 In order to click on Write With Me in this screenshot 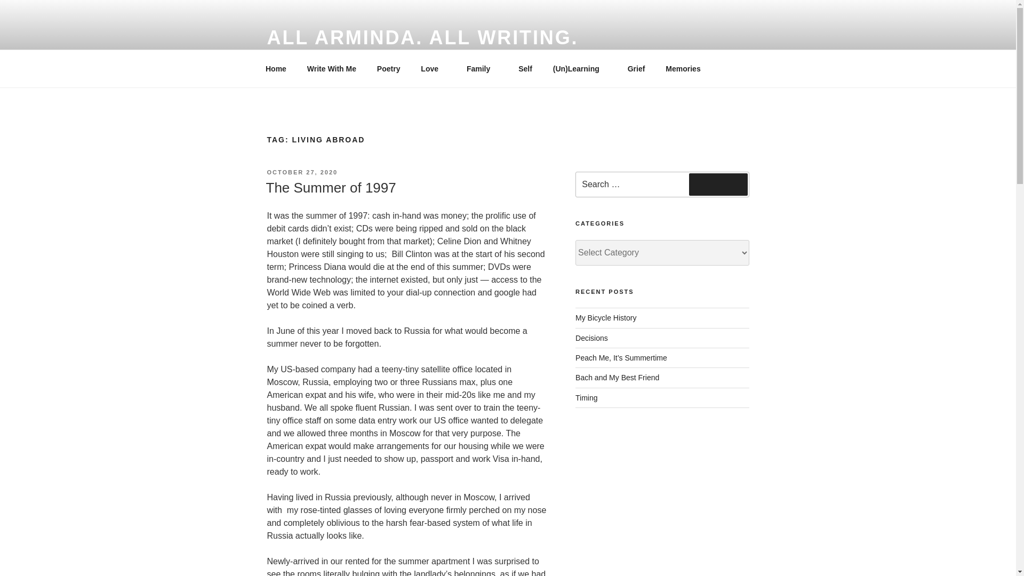, I will do `click(332, 68)`.